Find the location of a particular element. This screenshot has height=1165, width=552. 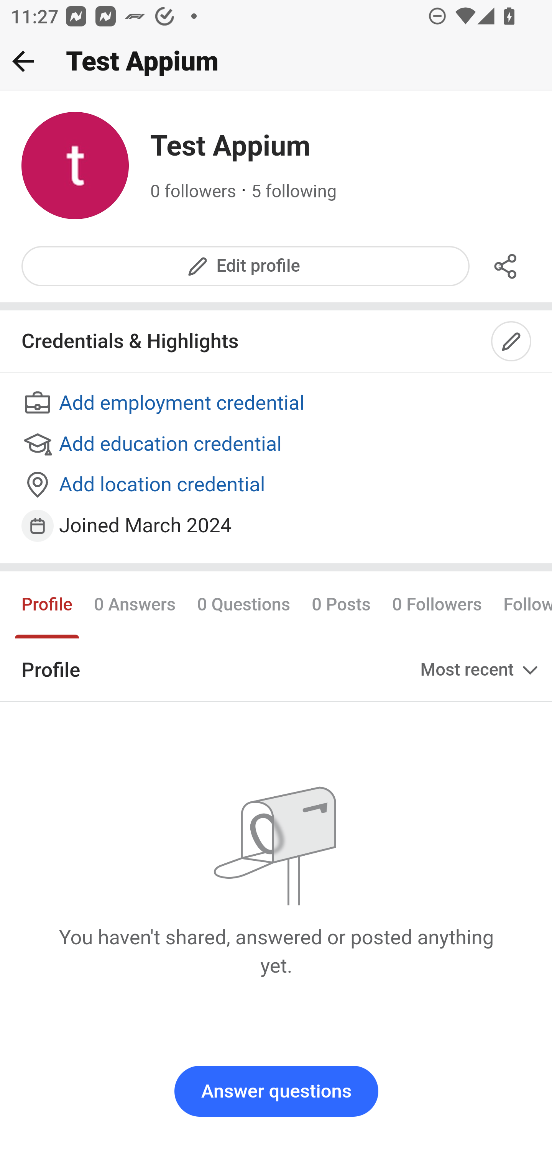

Add education credential is located at coordinates (277, 445).